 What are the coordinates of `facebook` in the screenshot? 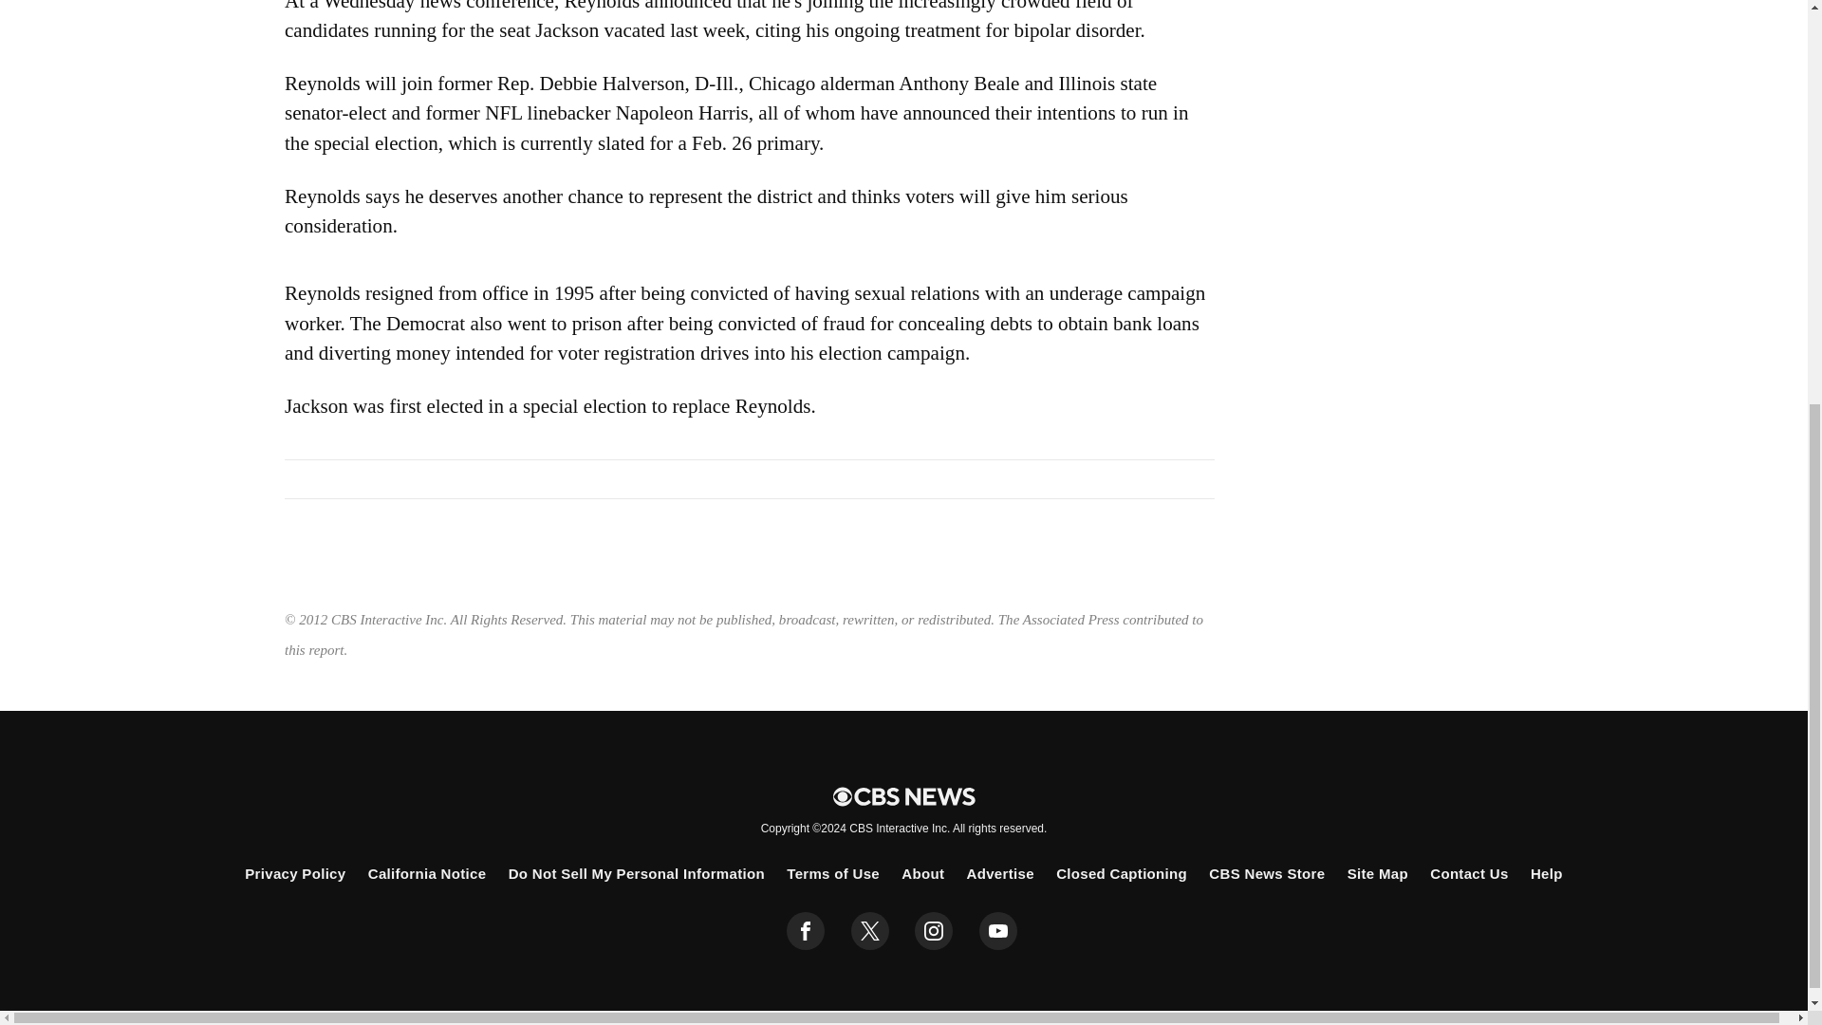 It's located at (806, 931).